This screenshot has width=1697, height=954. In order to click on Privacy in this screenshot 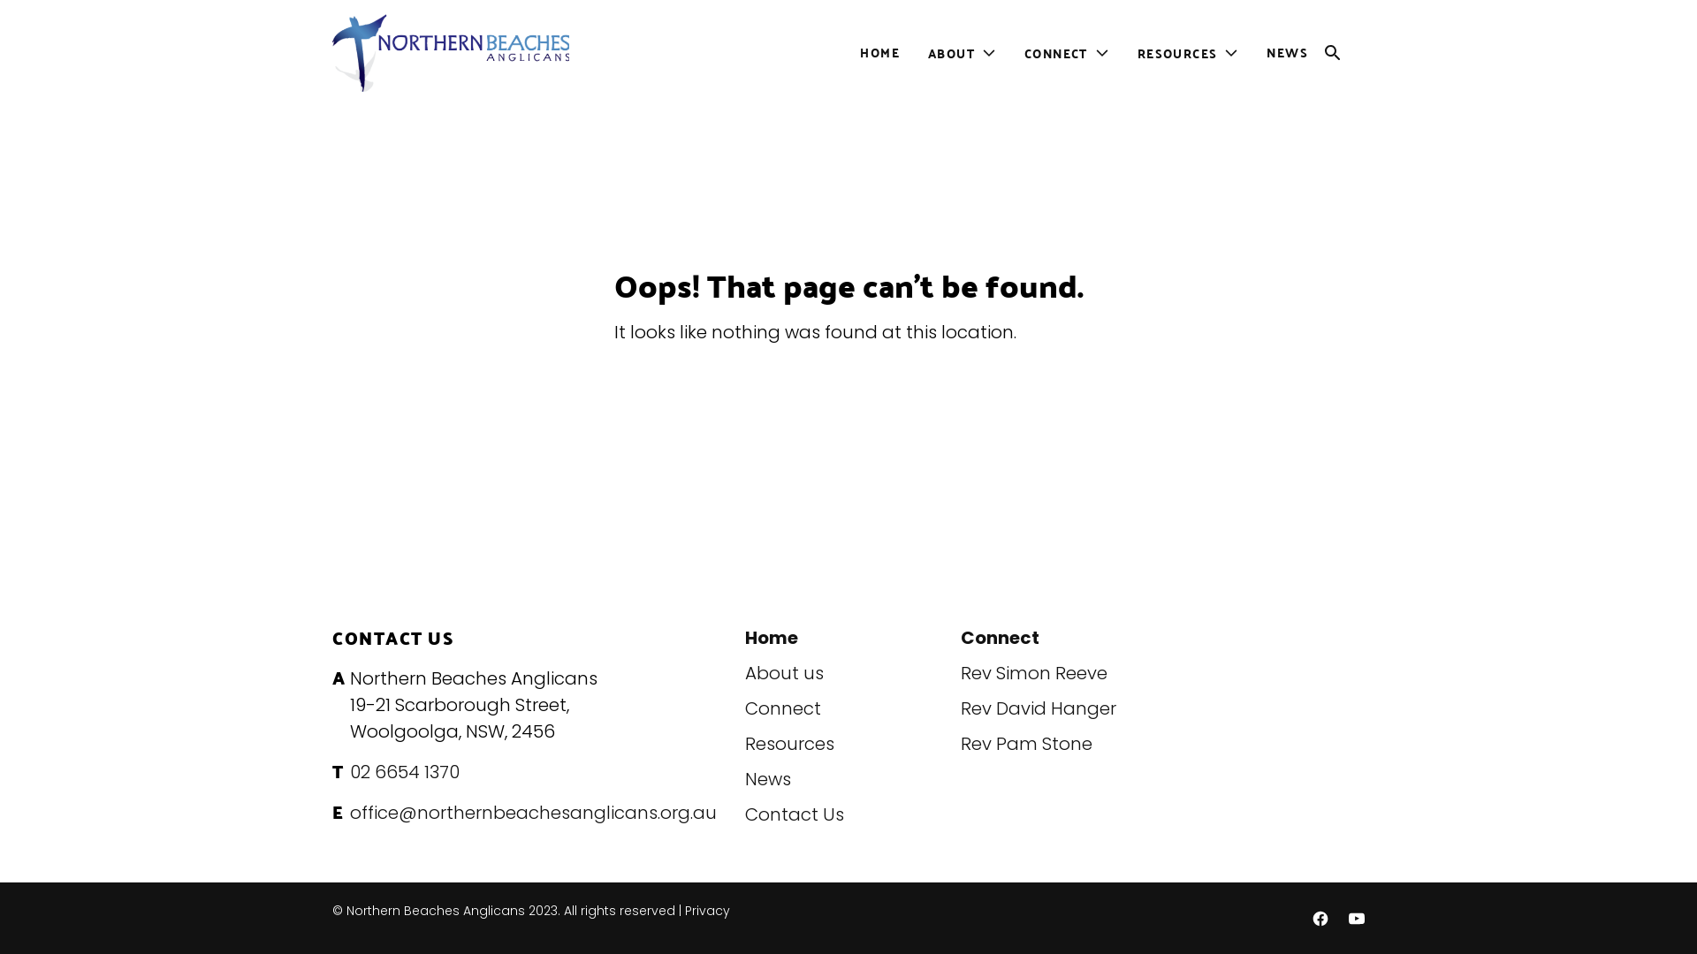, I will do `click(707, 911)`.